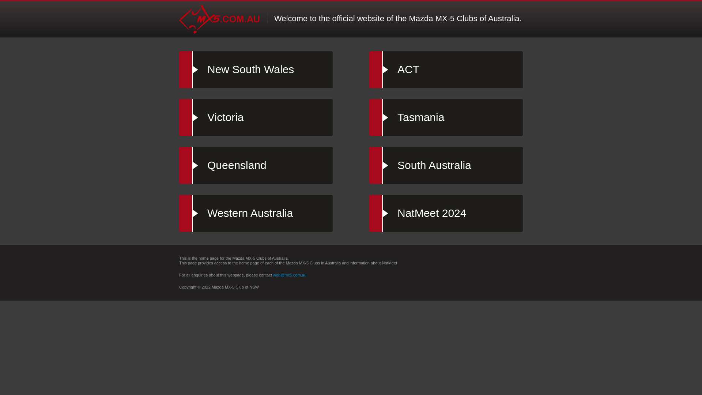  Describe the element at coordinates (256, 69) in the screenshot. I see `New South Wales` at that location.